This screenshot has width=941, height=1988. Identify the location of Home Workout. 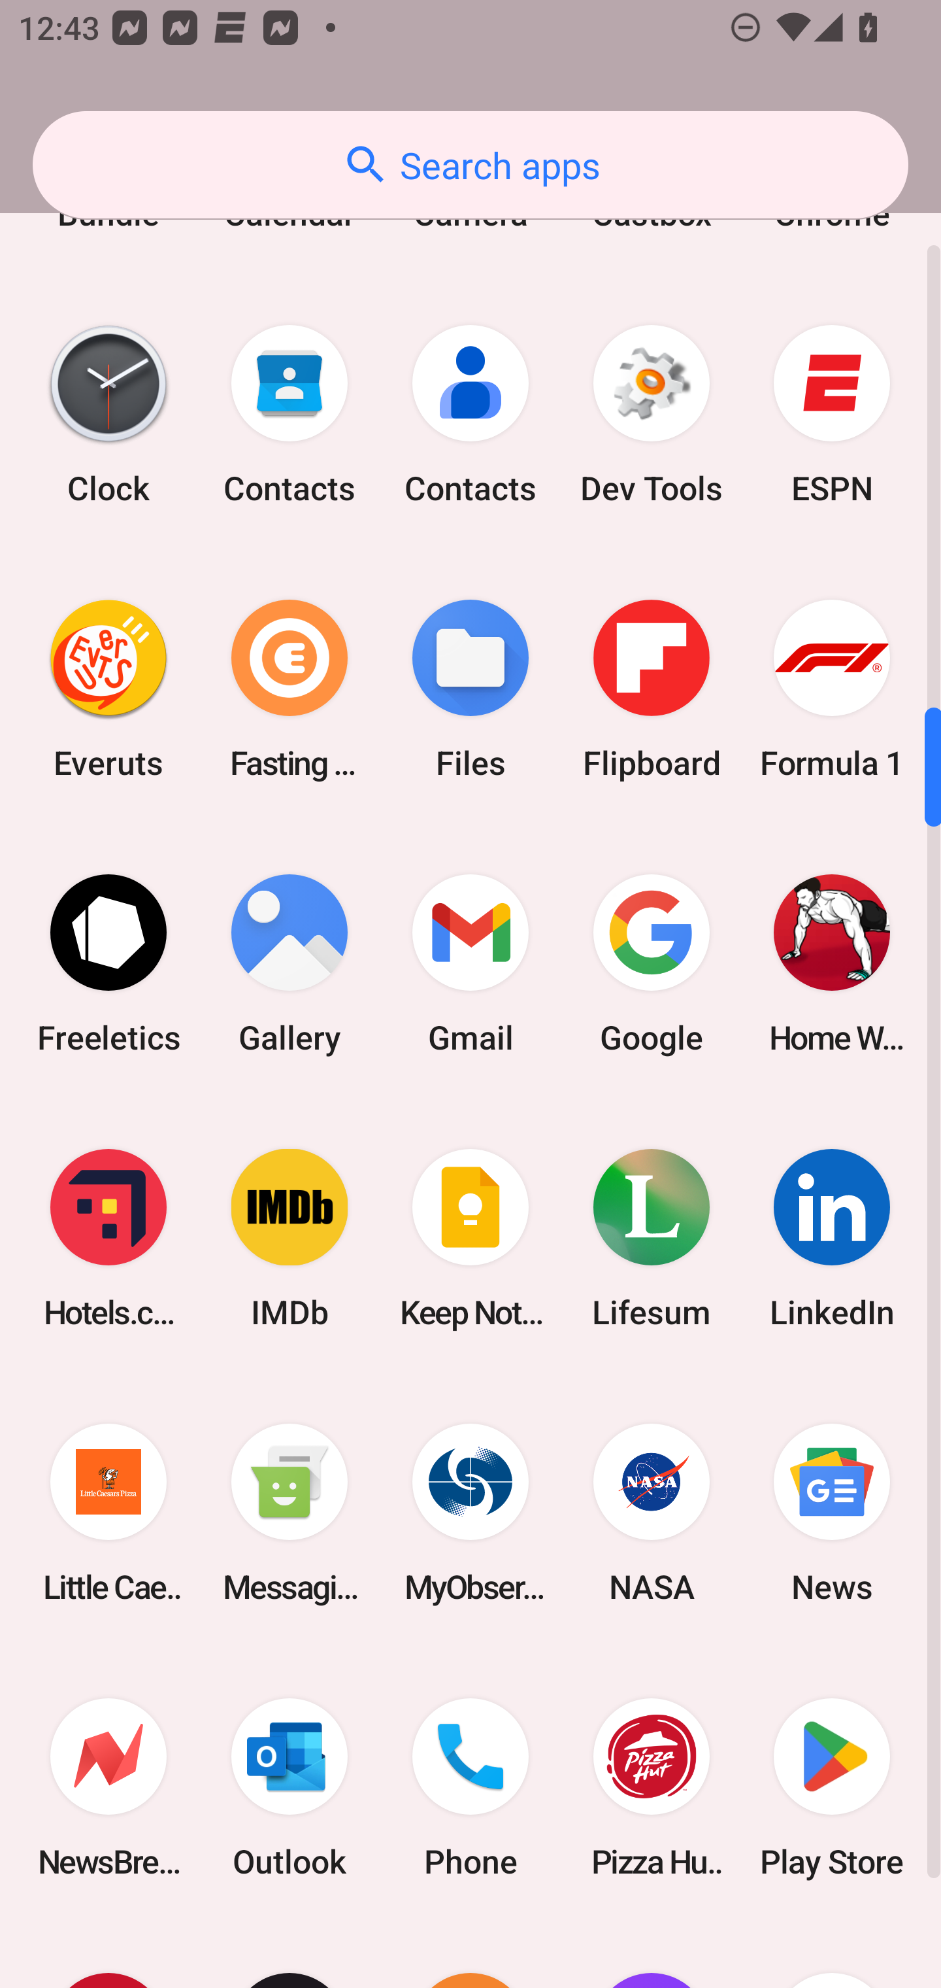
(832, 964).